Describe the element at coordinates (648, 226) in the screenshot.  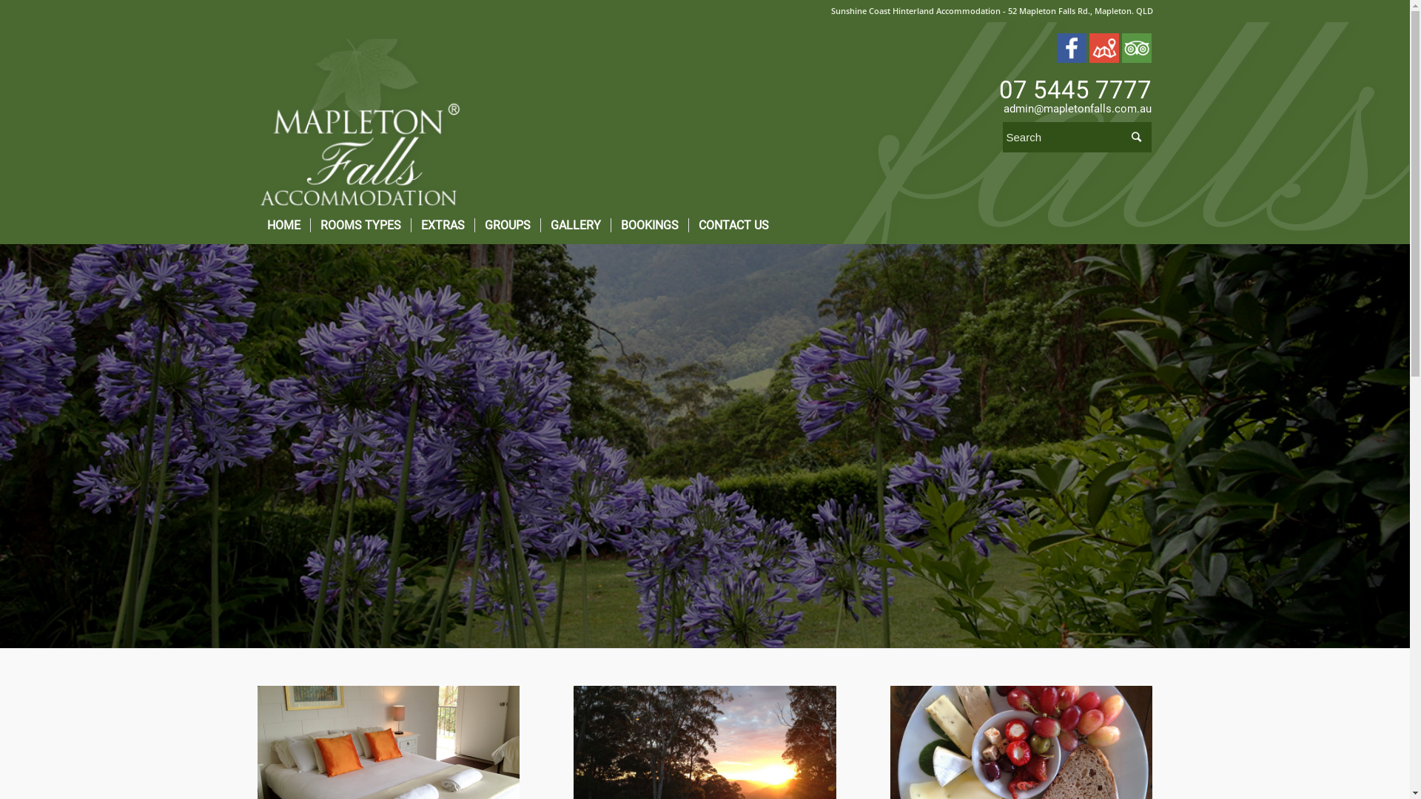
I see `BOOKINGS` at that location.